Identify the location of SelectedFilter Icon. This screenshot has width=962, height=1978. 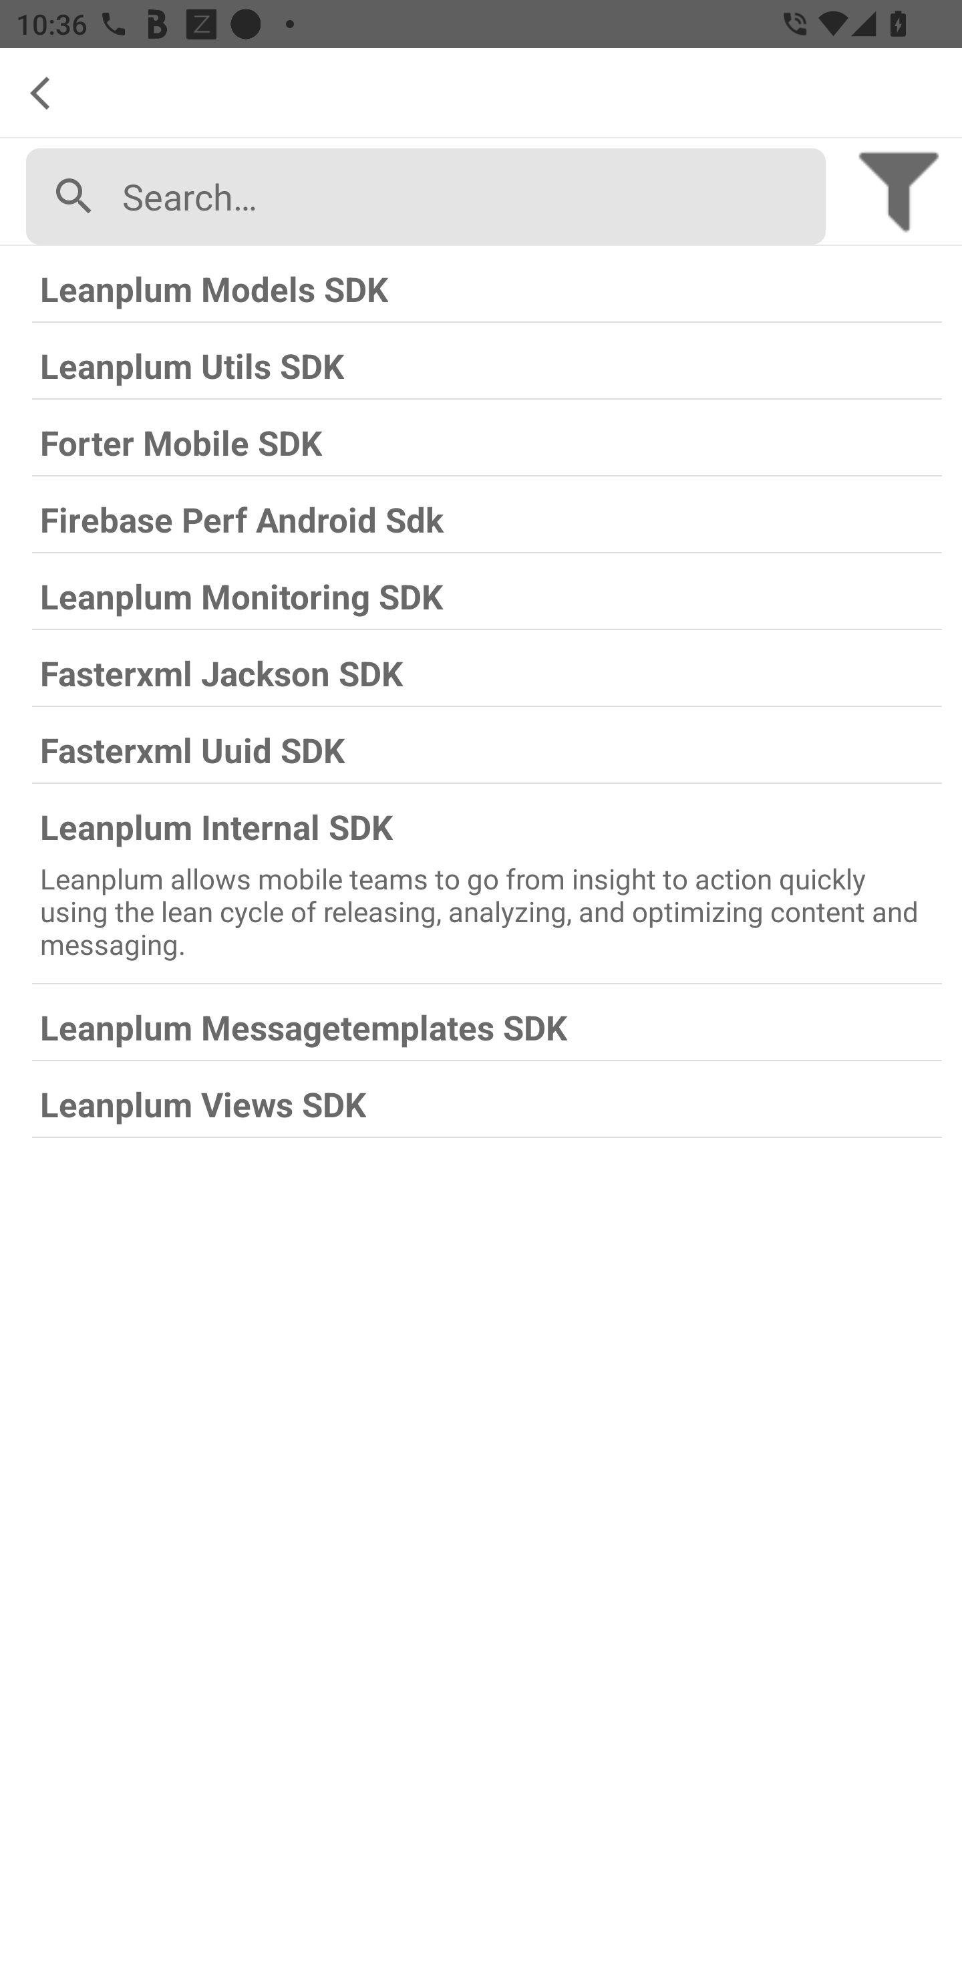
(899, 188).